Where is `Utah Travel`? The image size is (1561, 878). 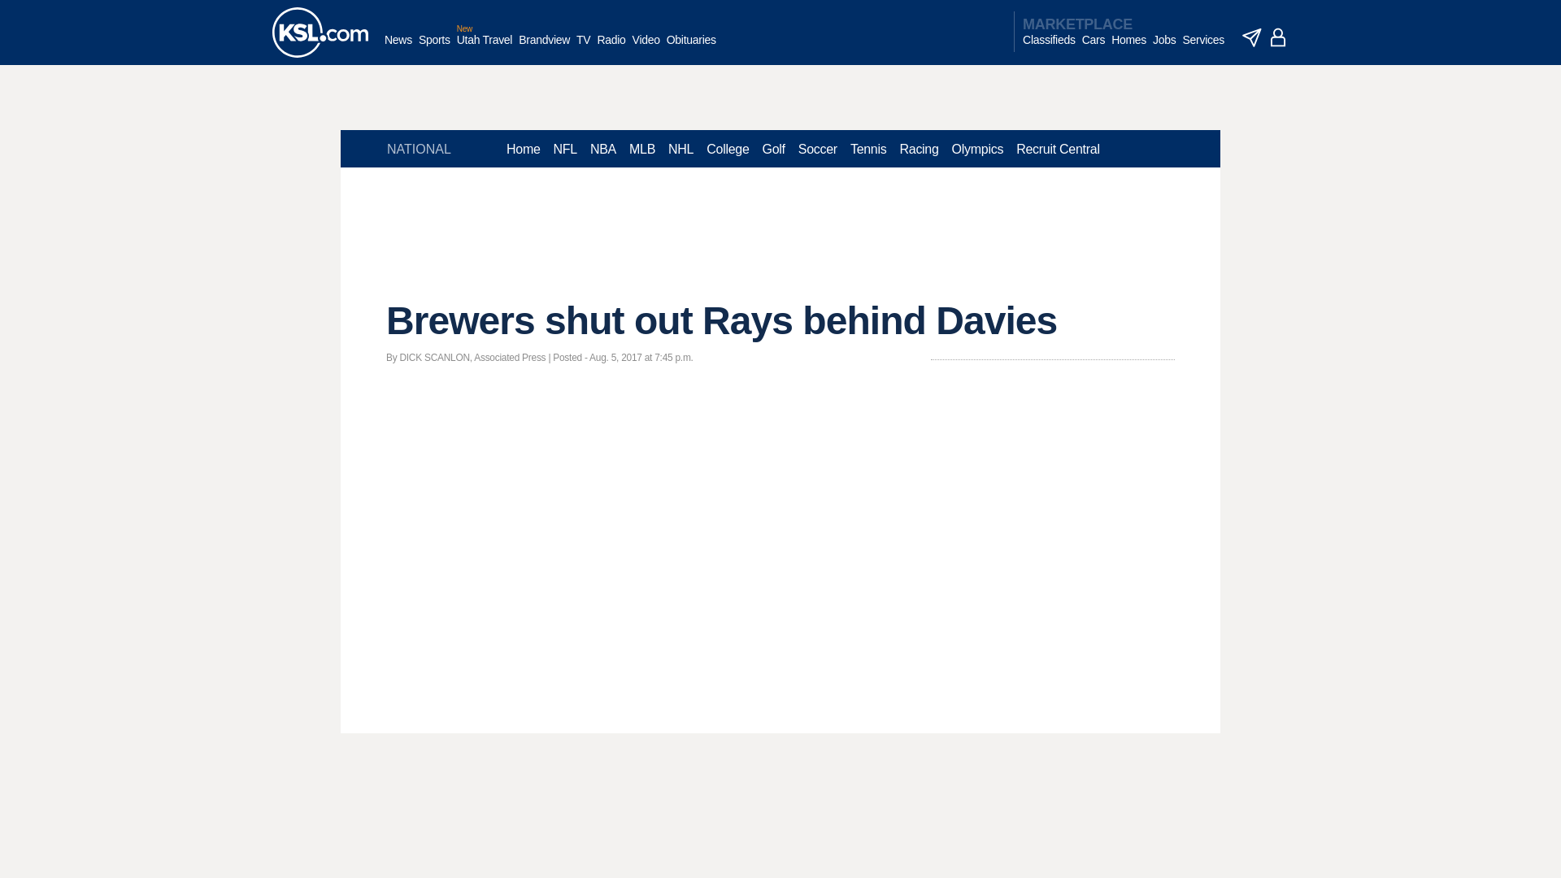
Utah Travel is located at coordinates (485, 48).